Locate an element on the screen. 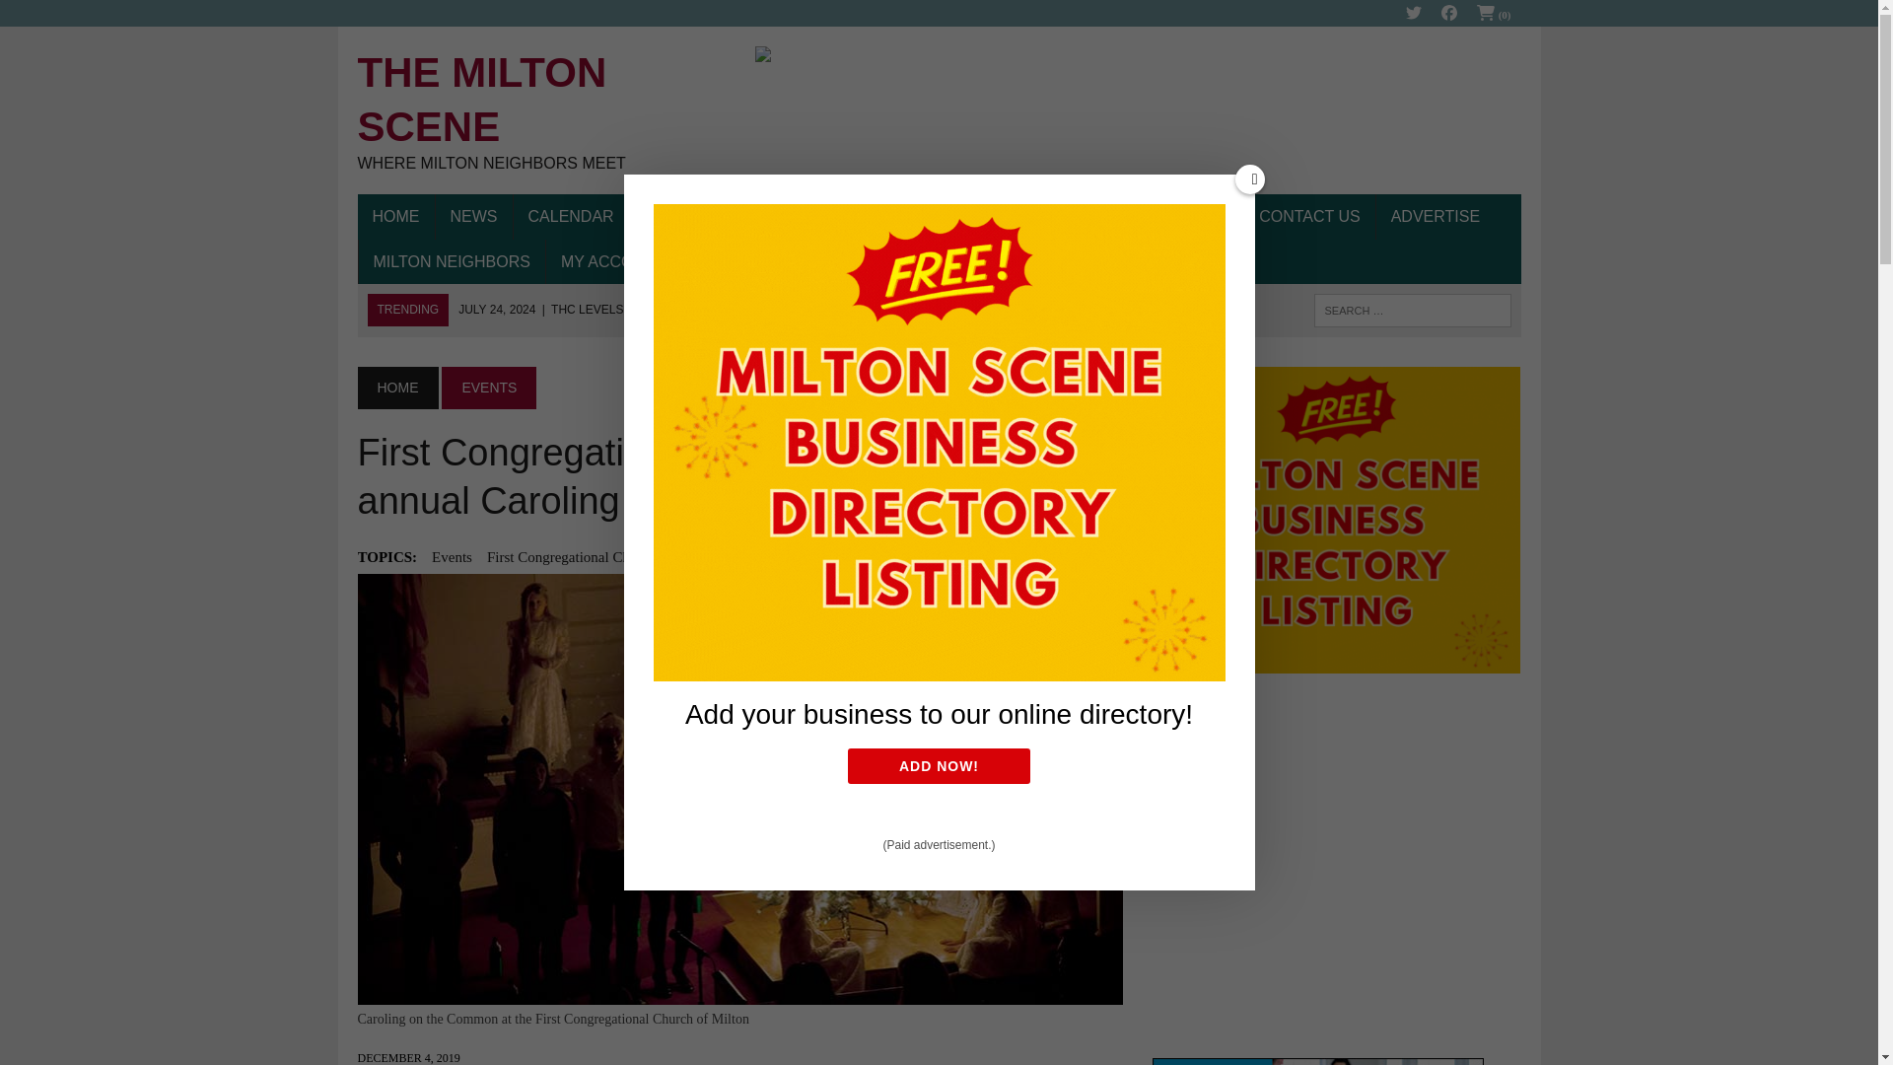 Image resolution: width=1893 pixels, height=1065 pixels. View your shopping cart is located at coordinates (1495, 14).